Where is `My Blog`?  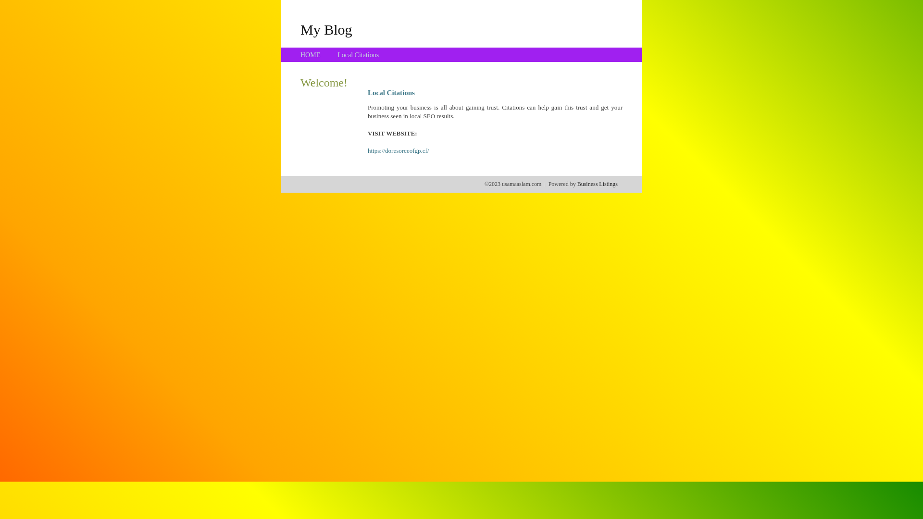
My Blog is located at coordinates (326, 29).